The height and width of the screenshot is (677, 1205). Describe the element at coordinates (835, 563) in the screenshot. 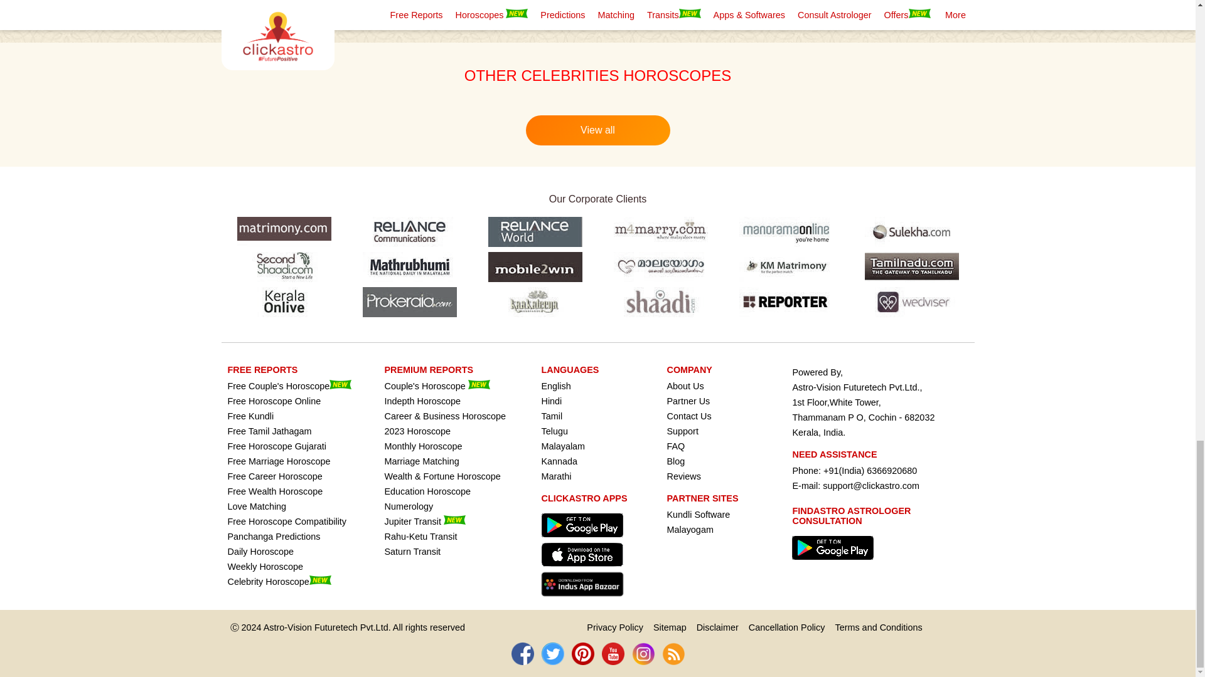

I see `Astrology Consultation` at that location.